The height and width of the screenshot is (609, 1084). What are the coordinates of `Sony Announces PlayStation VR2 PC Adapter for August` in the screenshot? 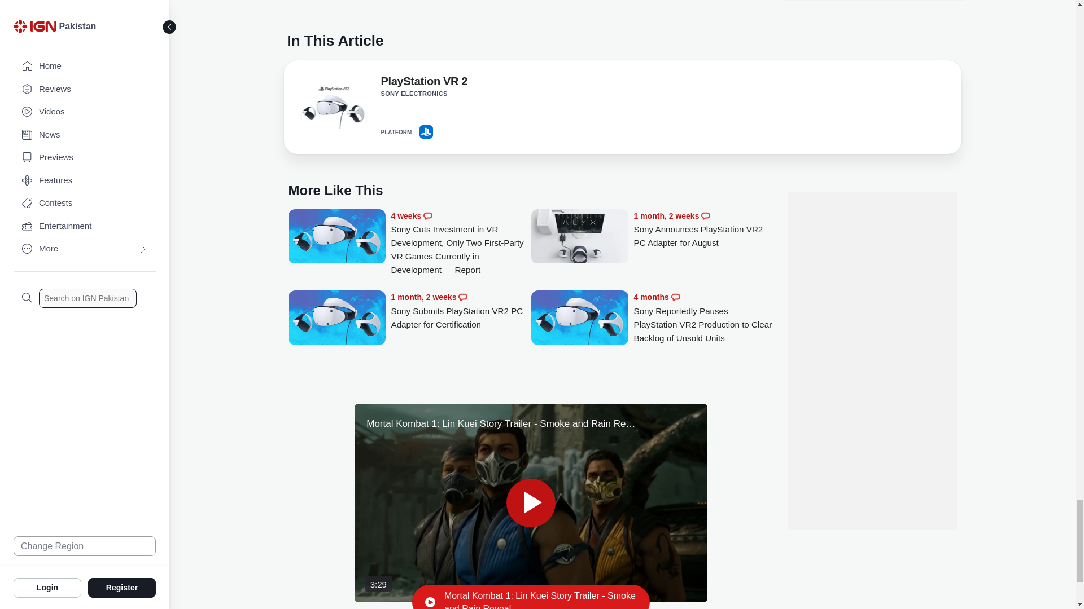 It's located at (579, 237).